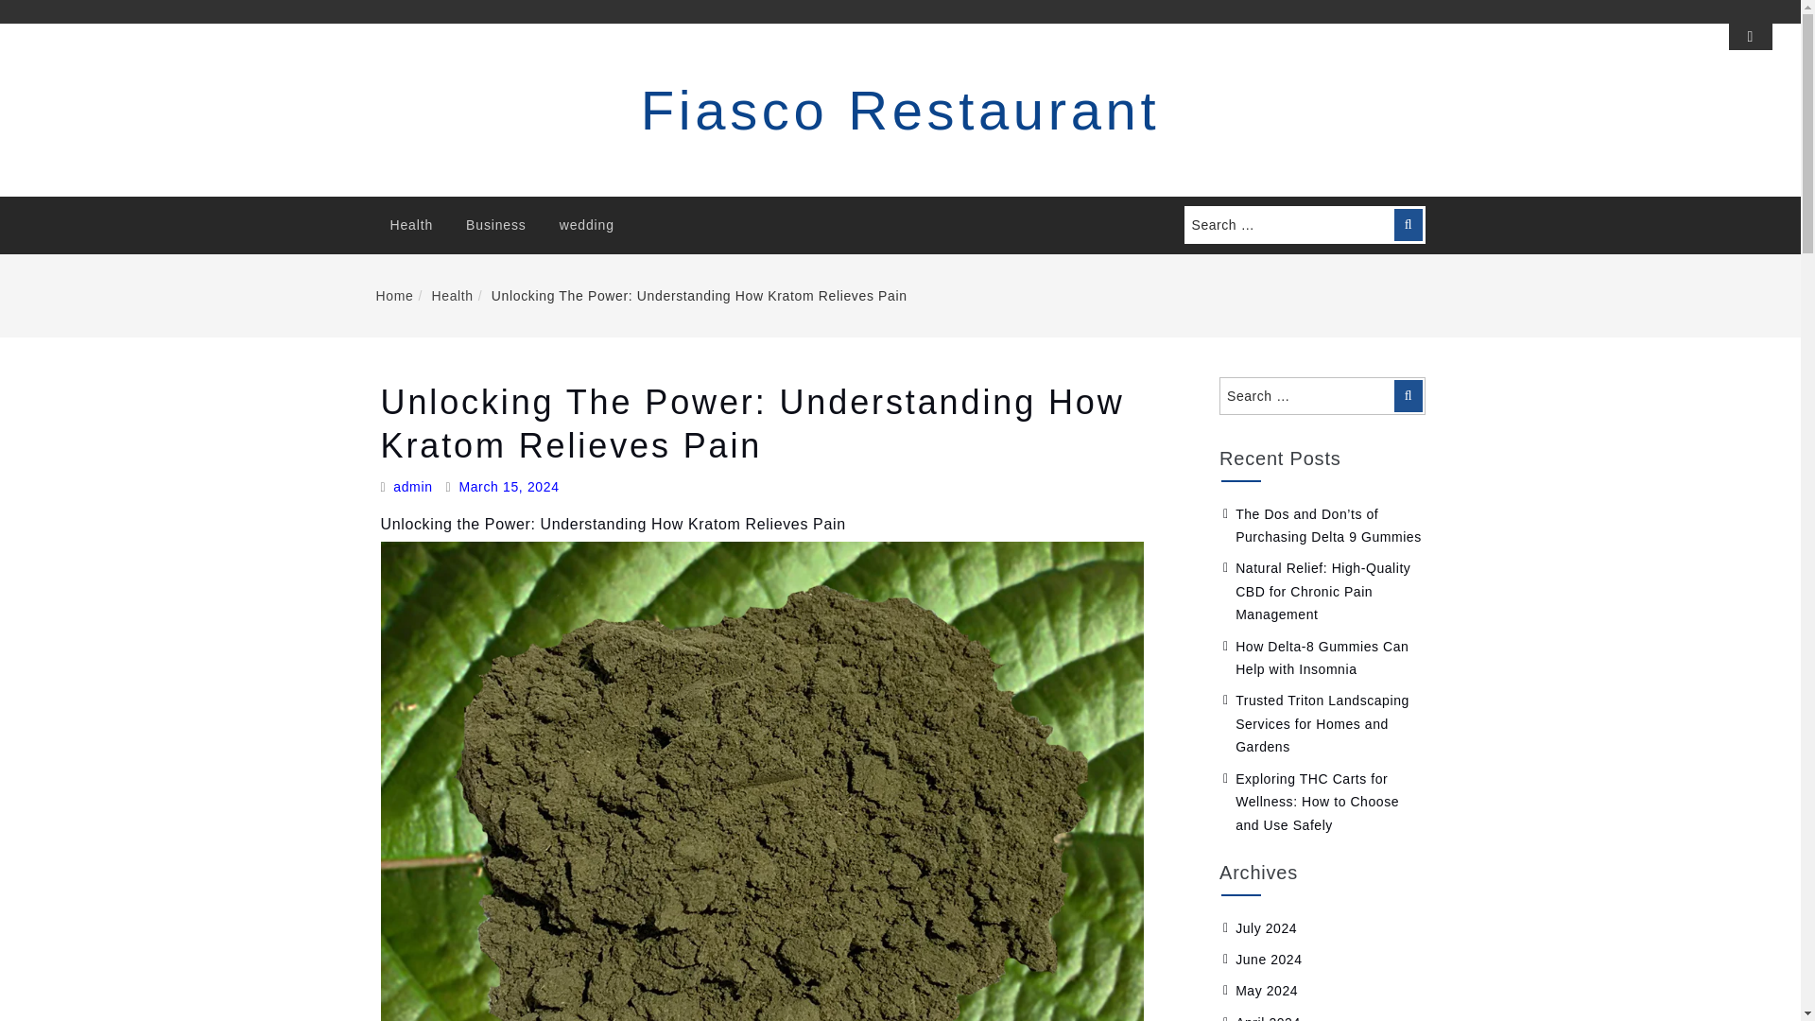 This screenshot has height=1021, width=1815. What do you see at coordinates (1267, 991) in the screenshot?
I see `May 2024` at bounding box center [1267, 991].